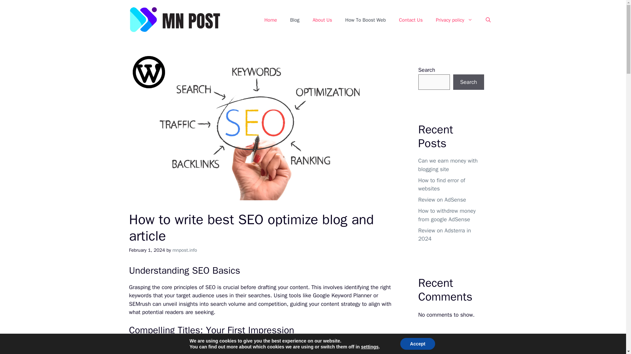 The image size is (631, 354). Describe the element at coordinates (448, 165) in the screenshot. I see `Can we earn money with blogging site` at that location.